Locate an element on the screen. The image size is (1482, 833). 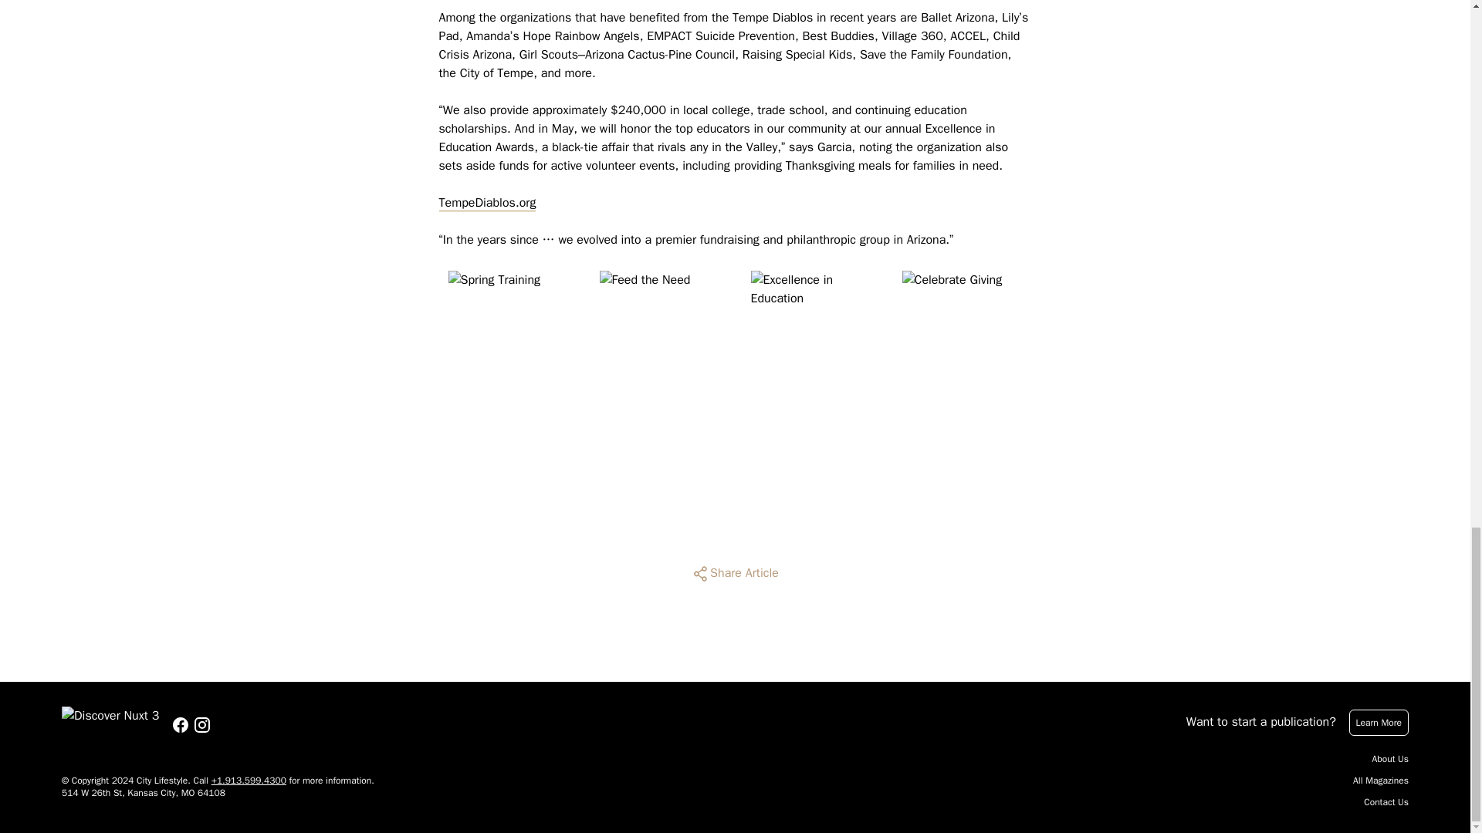
TempeDiablos.org is located at coordinates (486, 202).